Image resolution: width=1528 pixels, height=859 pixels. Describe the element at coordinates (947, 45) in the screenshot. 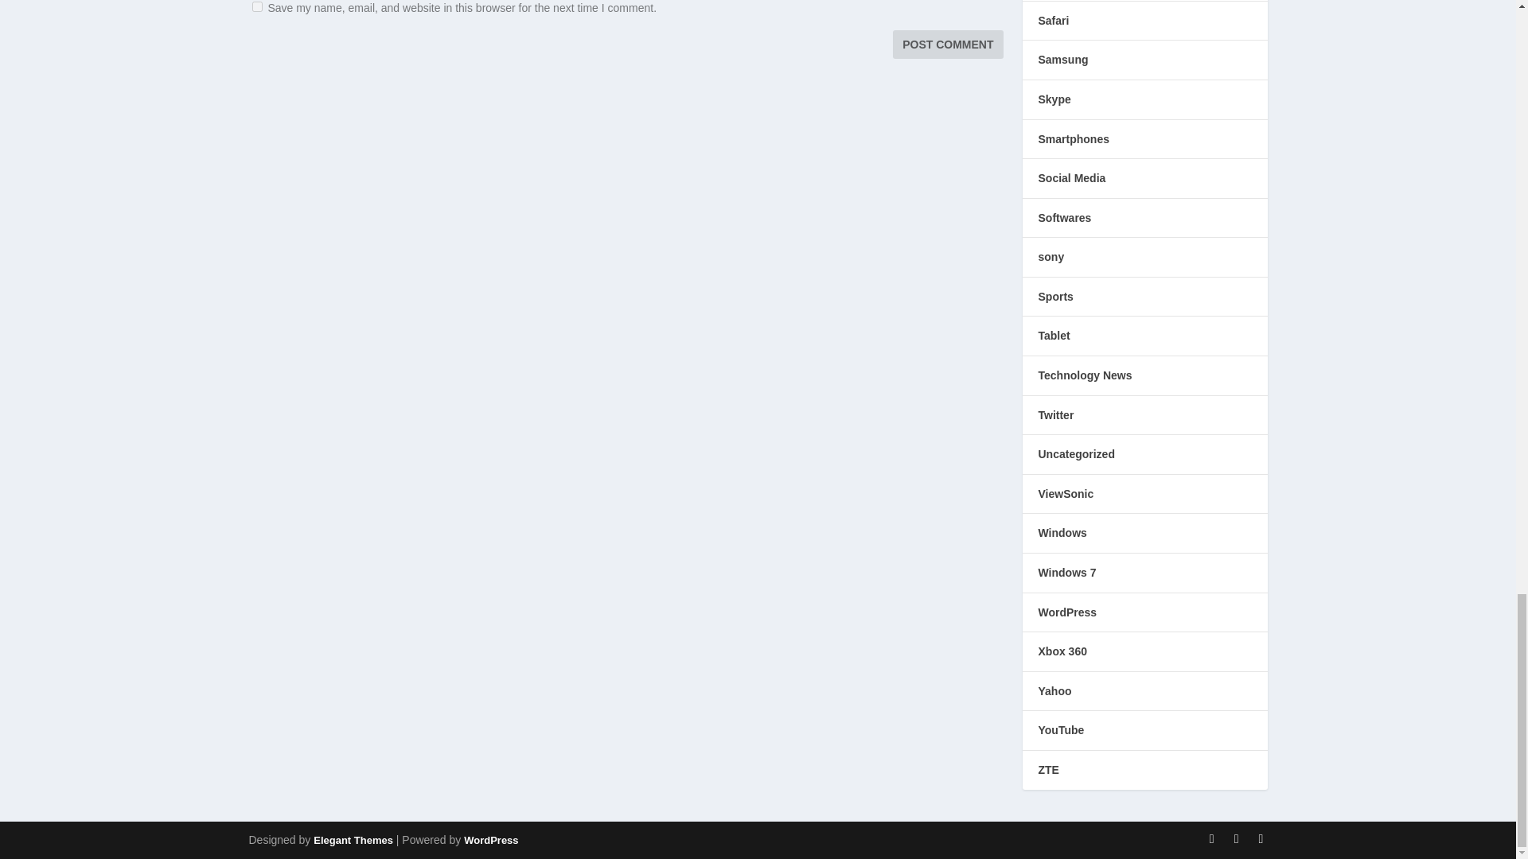

I see `Post Comment` at that location.